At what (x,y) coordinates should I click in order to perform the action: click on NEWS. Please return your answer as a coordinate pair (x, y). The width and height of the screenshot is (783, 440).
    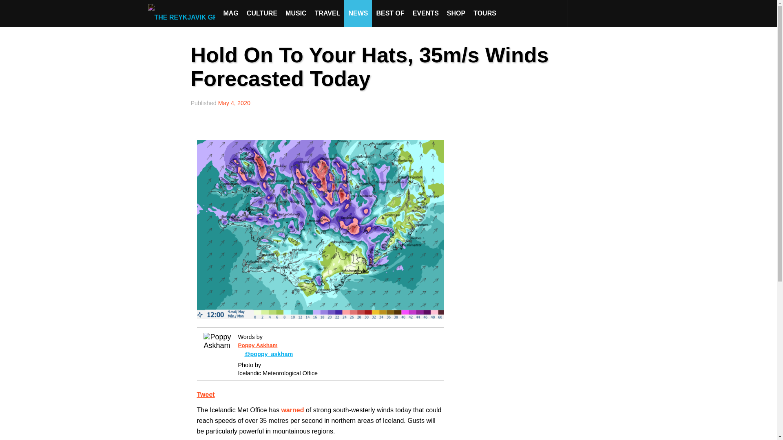
    Looking at the image, I should click on (358, 13).